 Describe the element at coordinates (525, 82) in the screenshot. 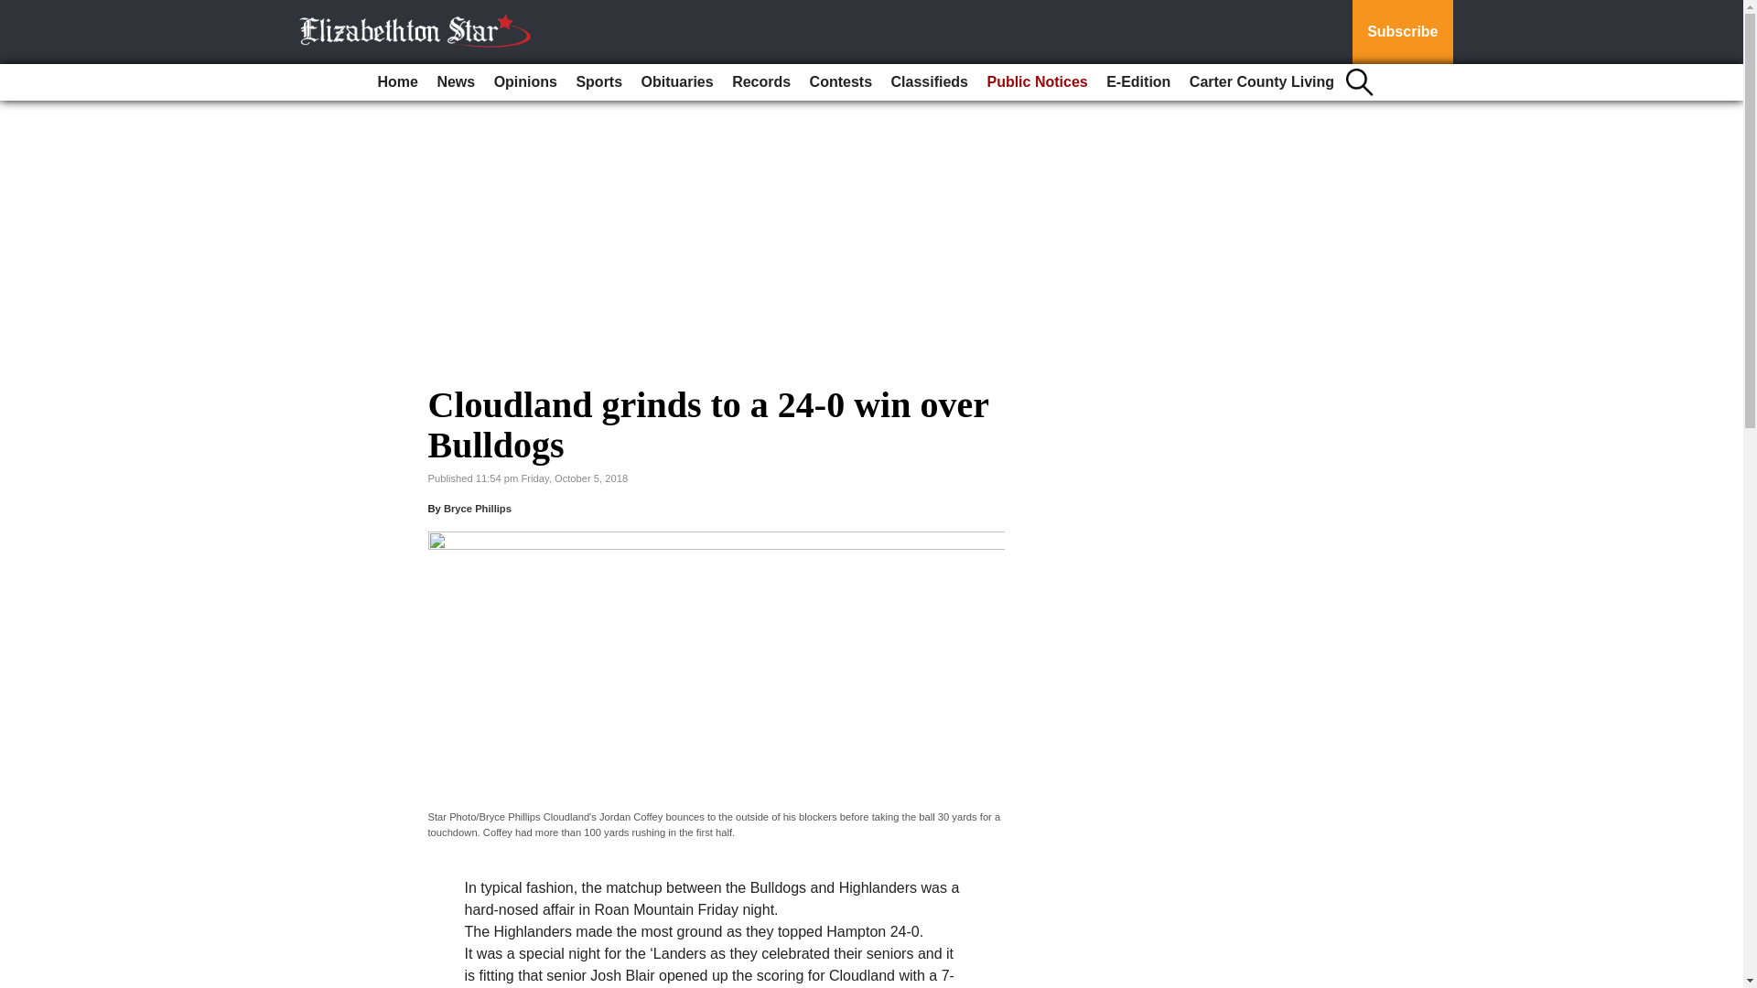

I see `Opinions` at that location.